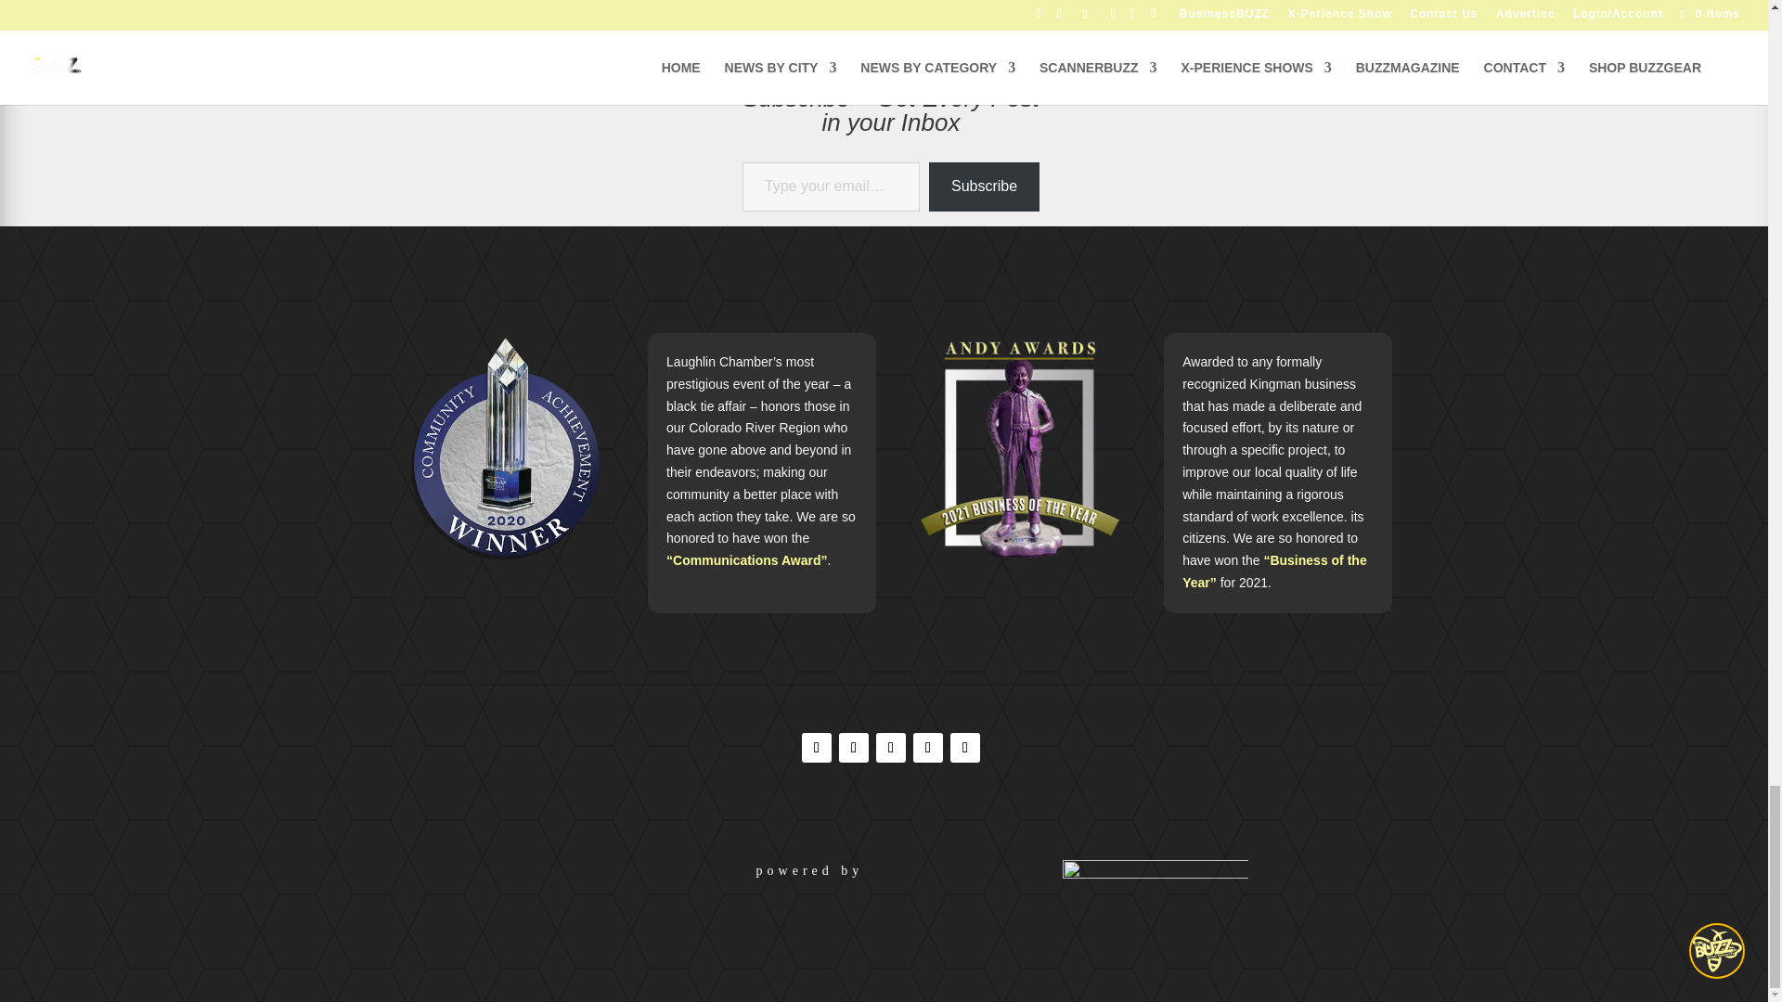  Describe the element at coordinates (817, 747) in the screenshot. I see `Follow on Facebook` at that location.